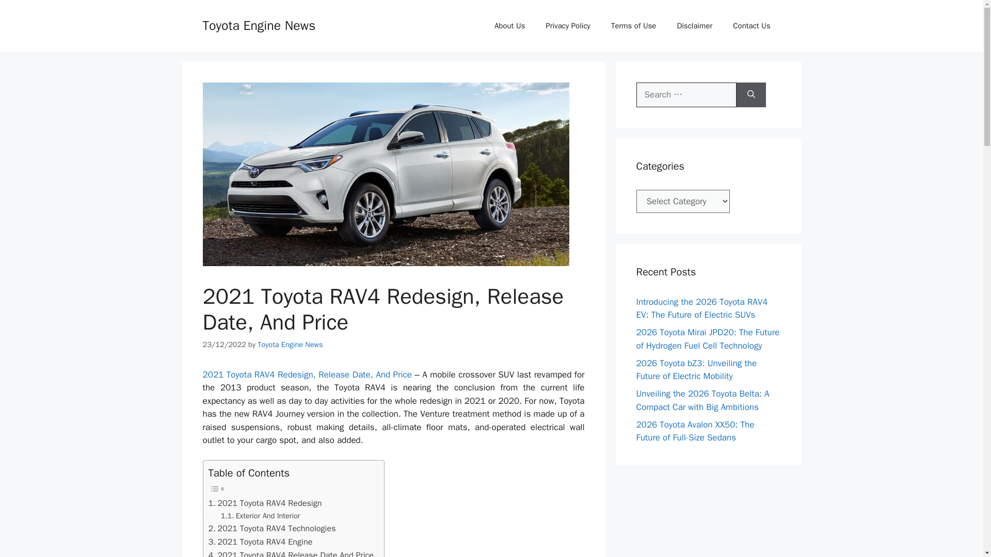 The height and width of the screenshot is (557, 991). What do you see at coordinates (260, 516) in the screenshot?
I see `Exterior And Interior` at bounding box center [260, 516].